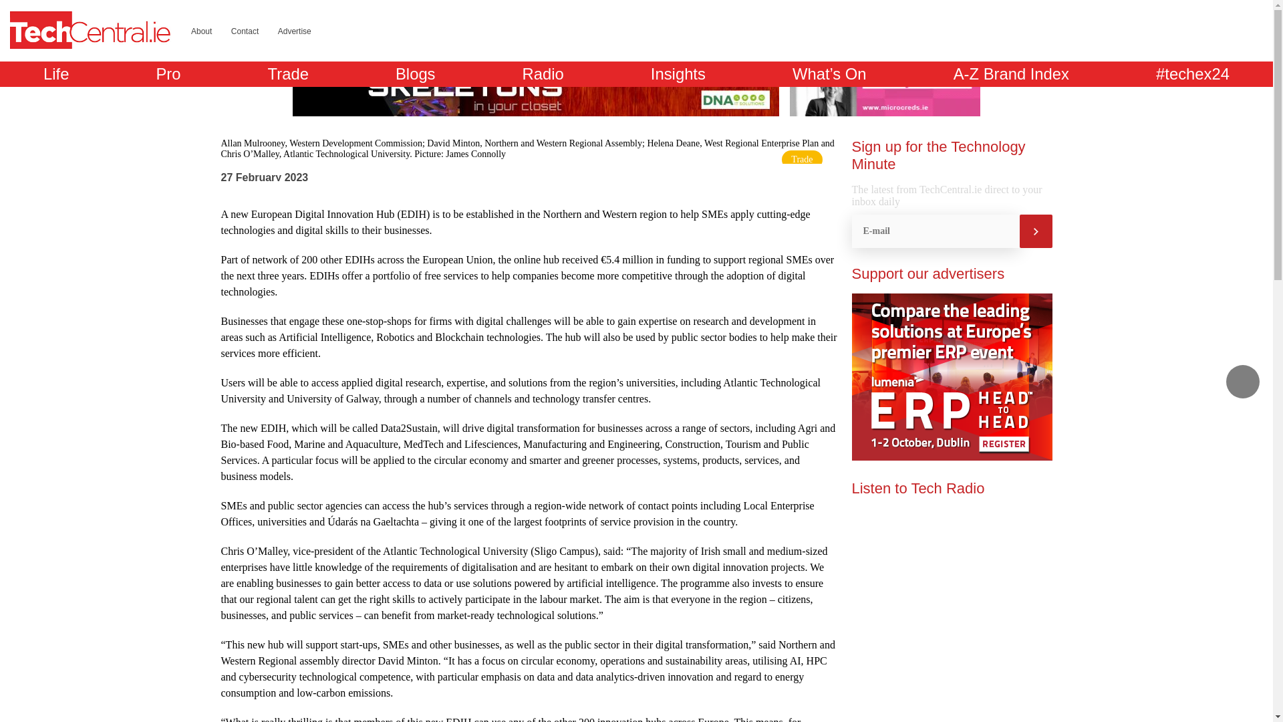 The height and width of the screenshot is (722, 1283). I want to click on Advertise, so click(295, 31).